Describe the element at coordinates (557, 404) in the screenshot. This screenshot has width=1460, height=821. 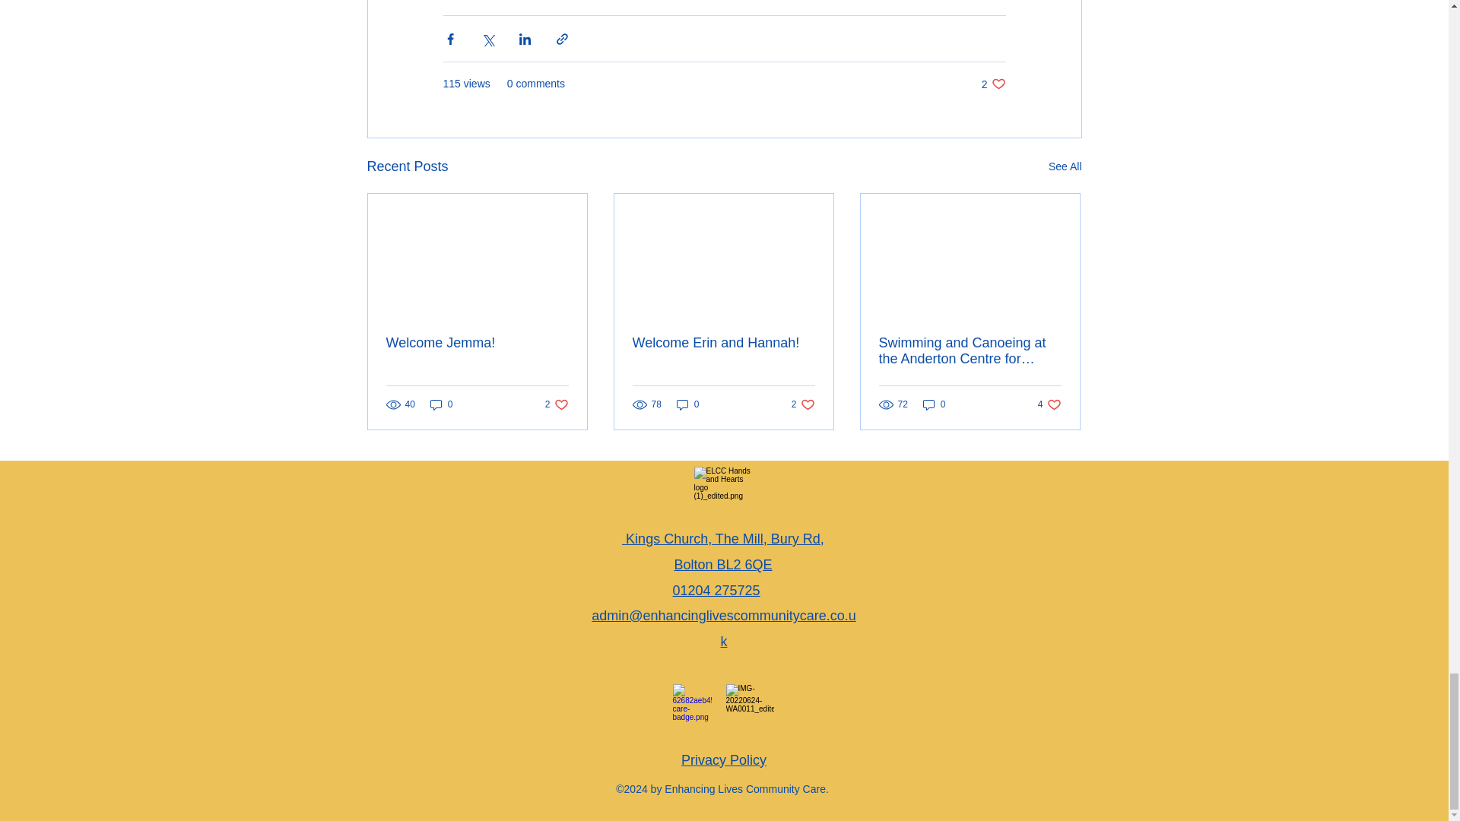
I see `Privacy Policy` at that location.